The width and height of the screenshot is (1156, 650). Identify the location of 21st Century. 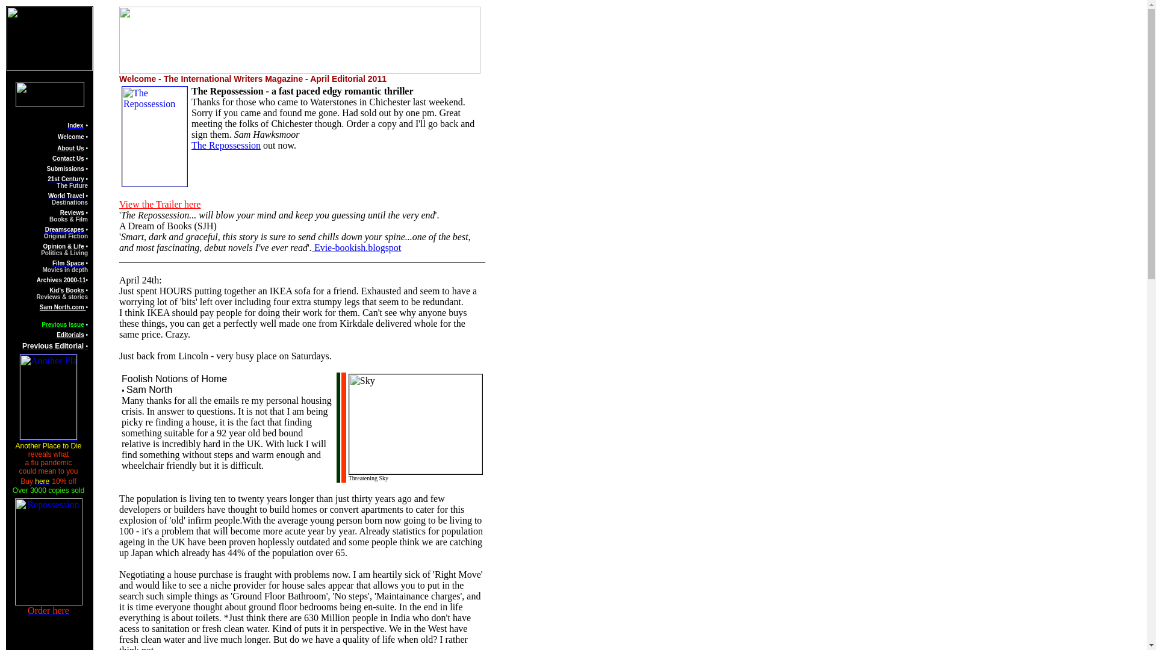
(66, 179).